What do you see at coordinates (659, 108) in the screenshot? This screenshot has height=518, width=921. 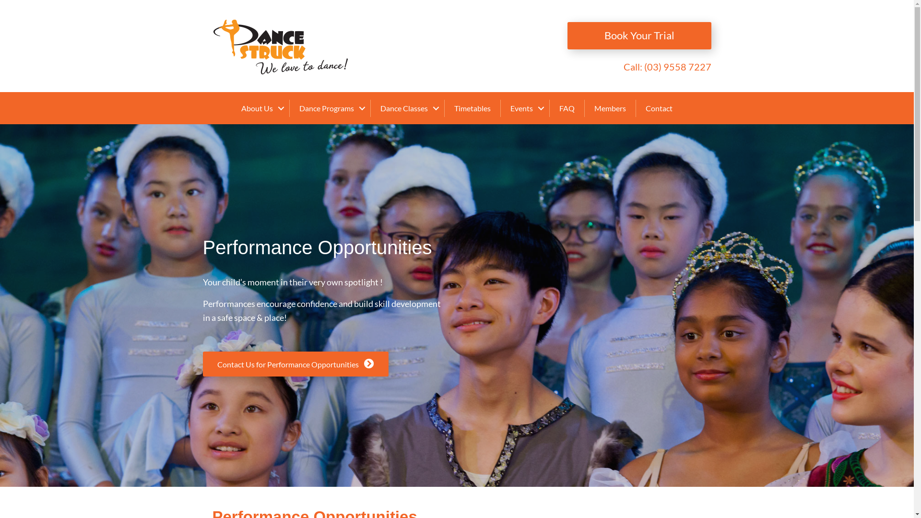 I see `Contact` at bounding box center [659, 108].